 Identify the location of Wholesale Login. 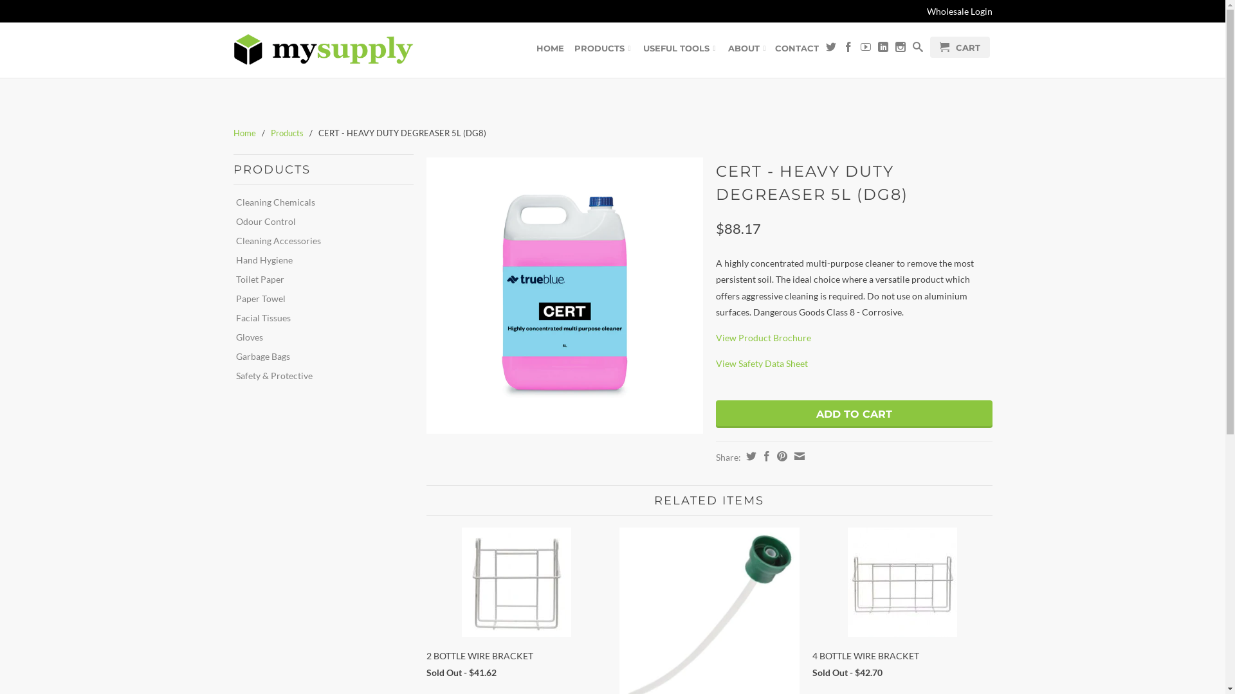
(959, 12).